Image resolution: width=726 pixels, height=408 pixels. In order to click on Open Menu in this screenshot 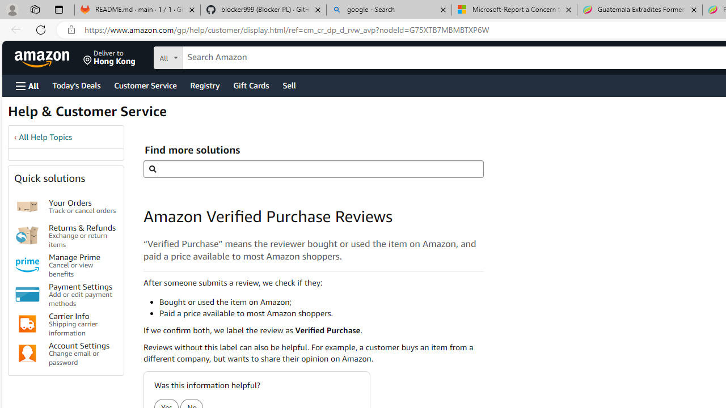, I will do `click(27, 86)`.